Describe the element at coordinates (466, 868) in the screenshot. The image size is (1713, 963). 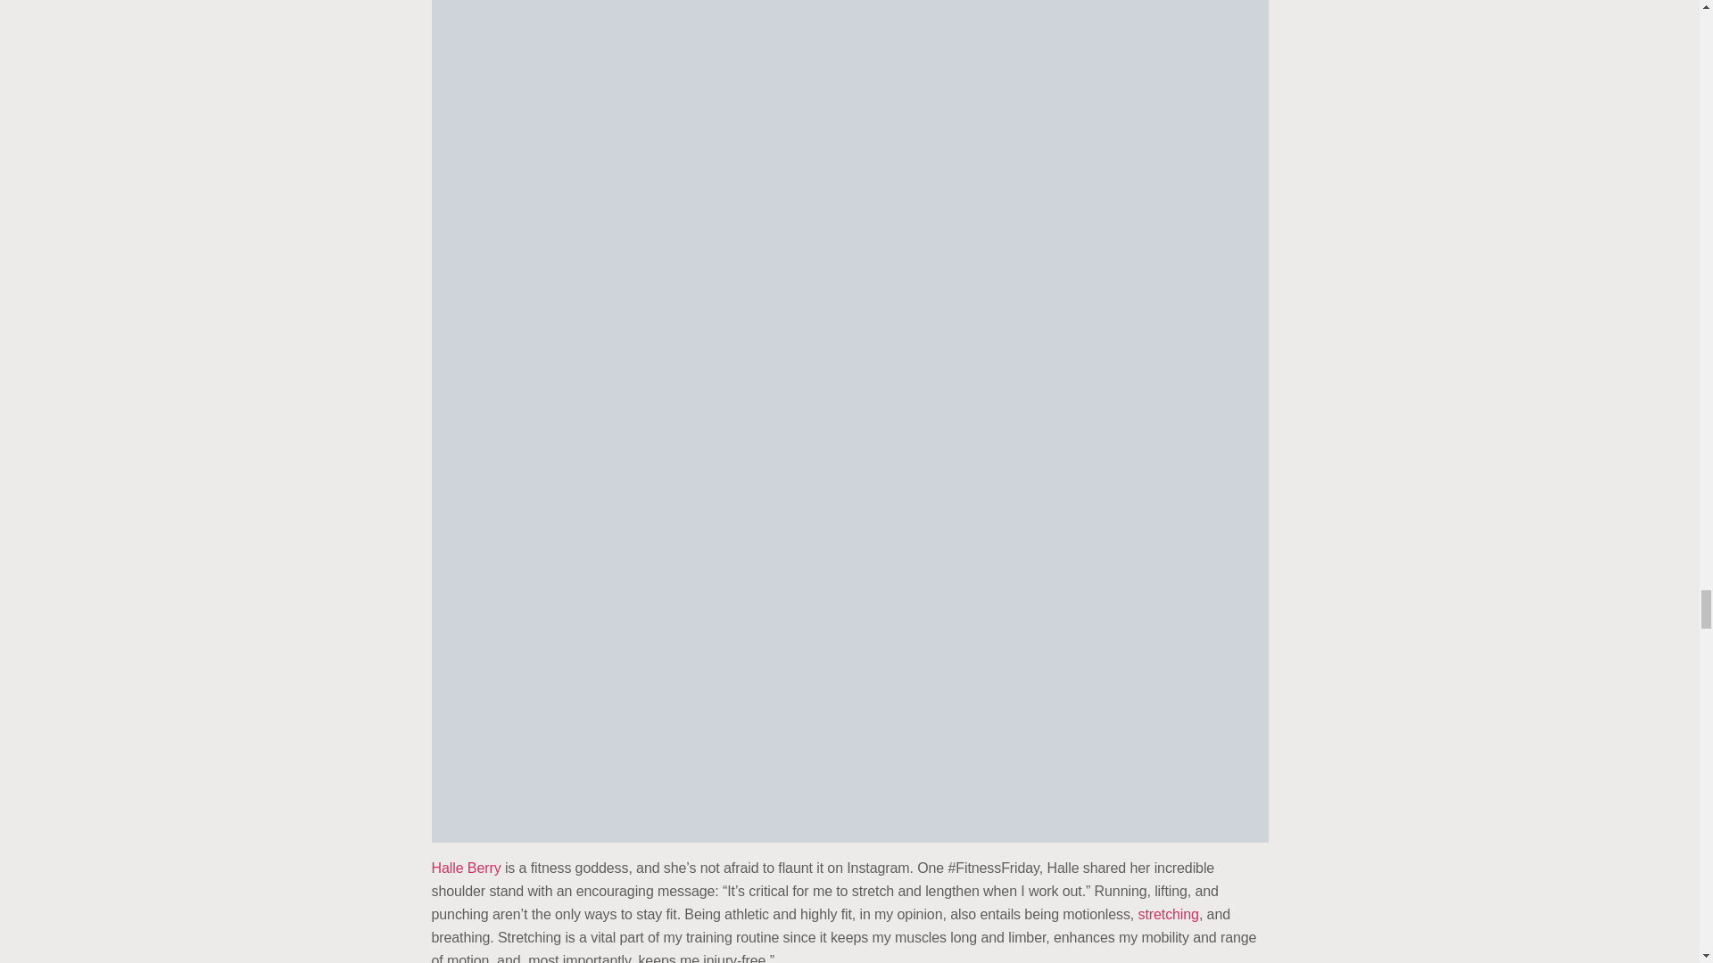
I see `Halle Berry` at that location.